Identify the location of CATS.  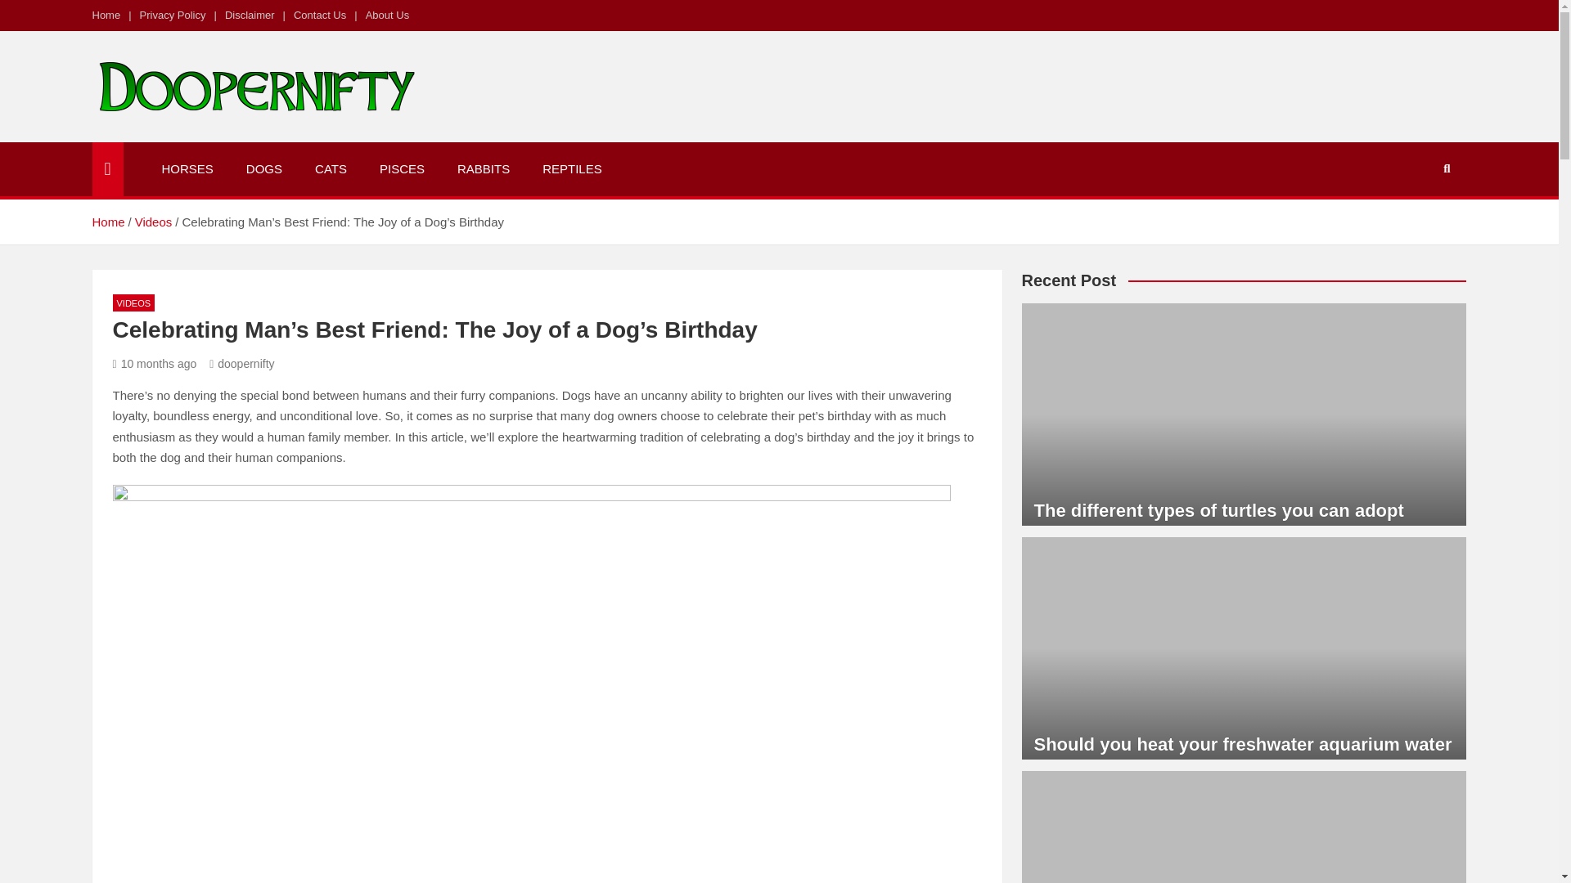
(331, 168).